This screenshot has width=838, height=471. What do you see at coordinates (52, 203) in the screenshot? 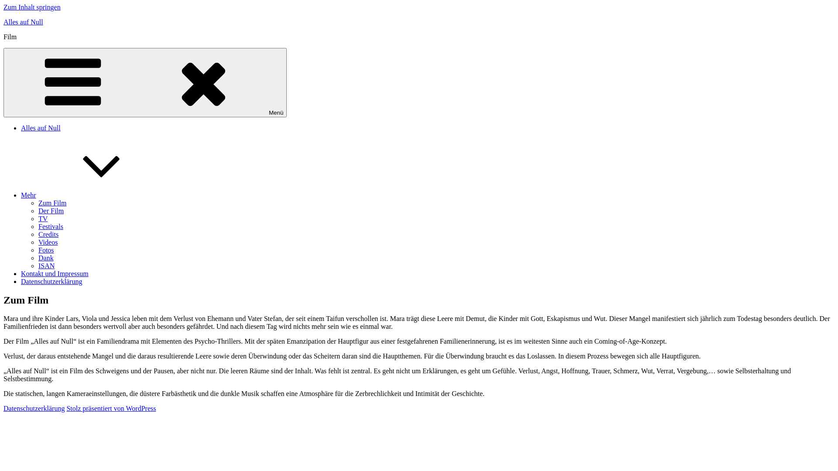
I see `Zum Film` at bounding box center [52, 203].